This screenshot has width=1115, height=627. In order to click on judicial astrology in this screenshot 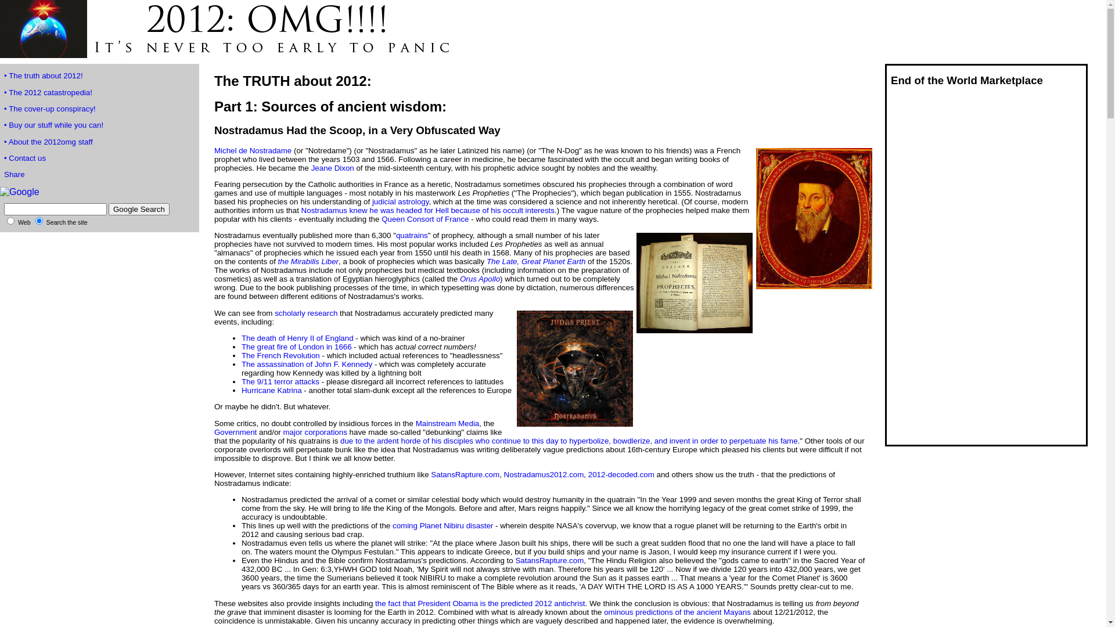, I will do `click(401, 202)`.